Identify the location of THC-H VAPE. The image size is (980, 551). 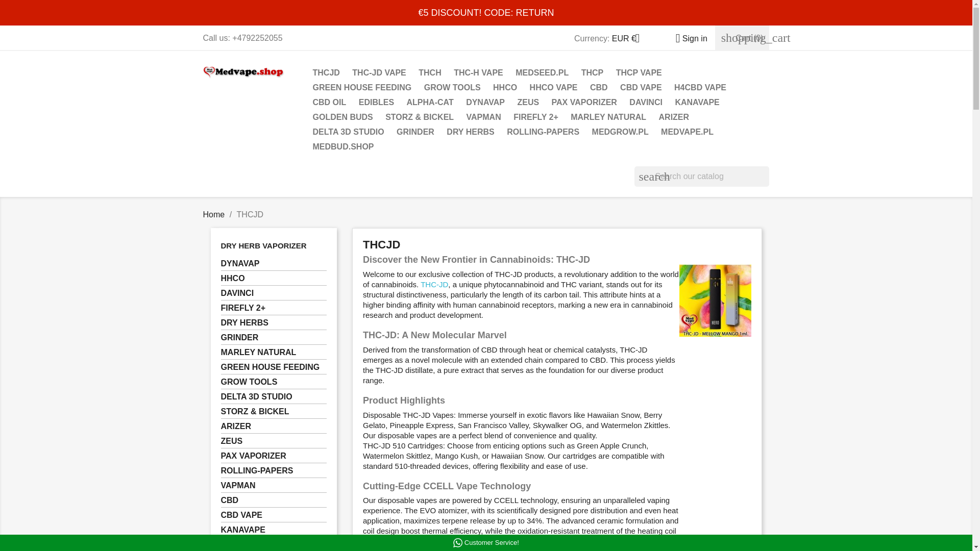
(479, 73).